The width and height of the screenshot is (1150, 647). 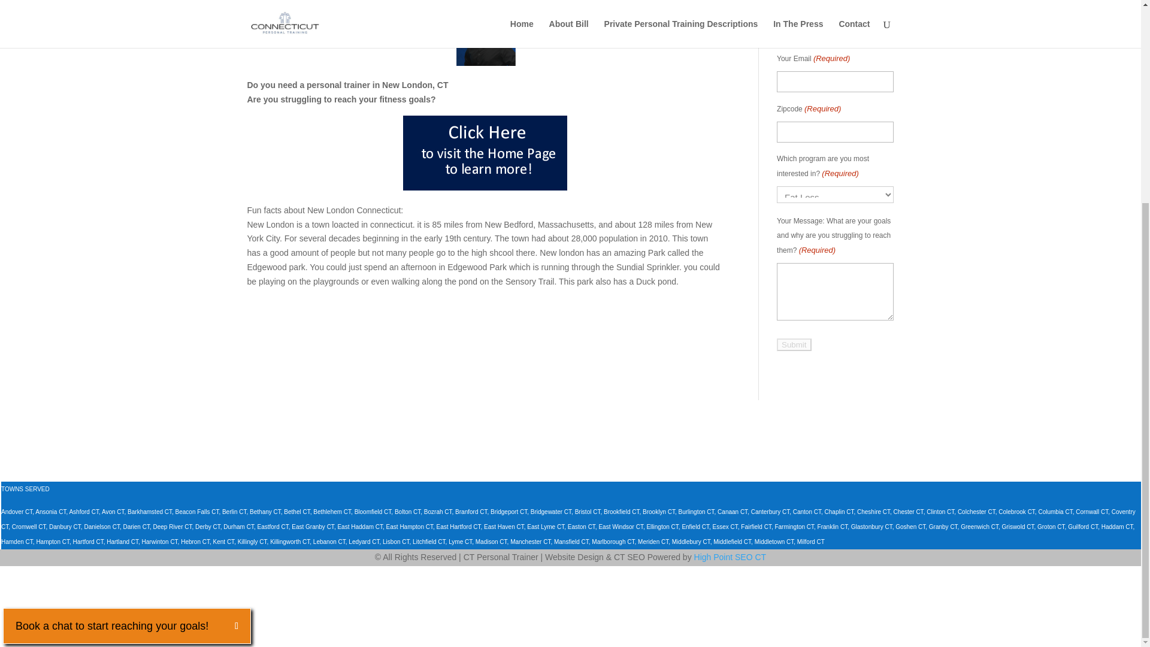 What do you see at coordinates (234, 512) in the screenshot?
I see `Berlin CT` at bounding box center [234, 512].